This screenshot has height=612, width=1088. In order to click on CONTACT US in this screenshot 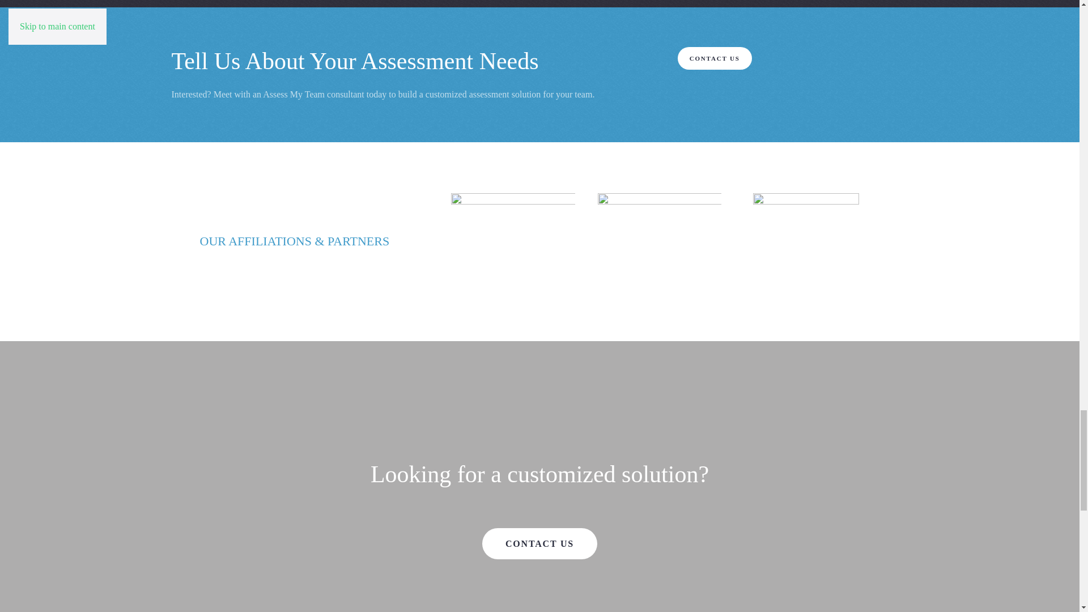, I will do `click(539, 544)`.